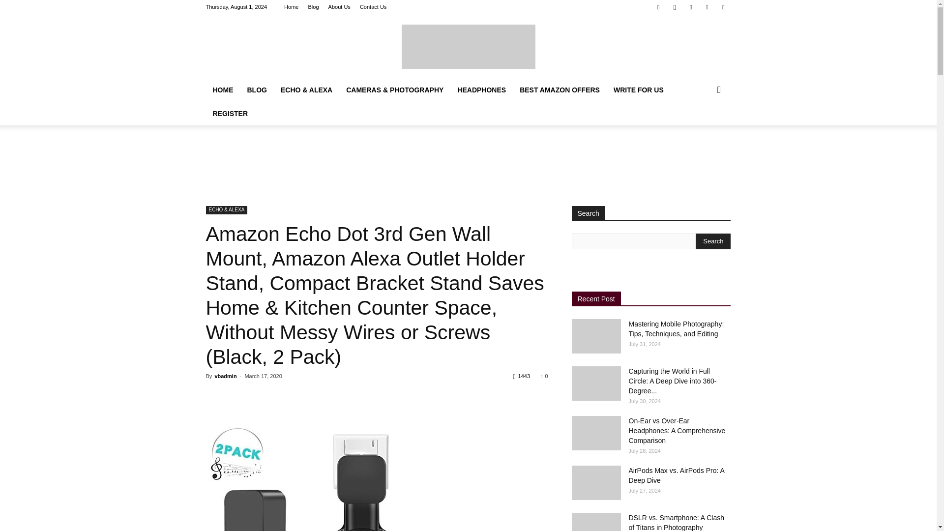 The height and width of the screenshot is (531, 944). I want to click on Instagram, so click(675, 7).